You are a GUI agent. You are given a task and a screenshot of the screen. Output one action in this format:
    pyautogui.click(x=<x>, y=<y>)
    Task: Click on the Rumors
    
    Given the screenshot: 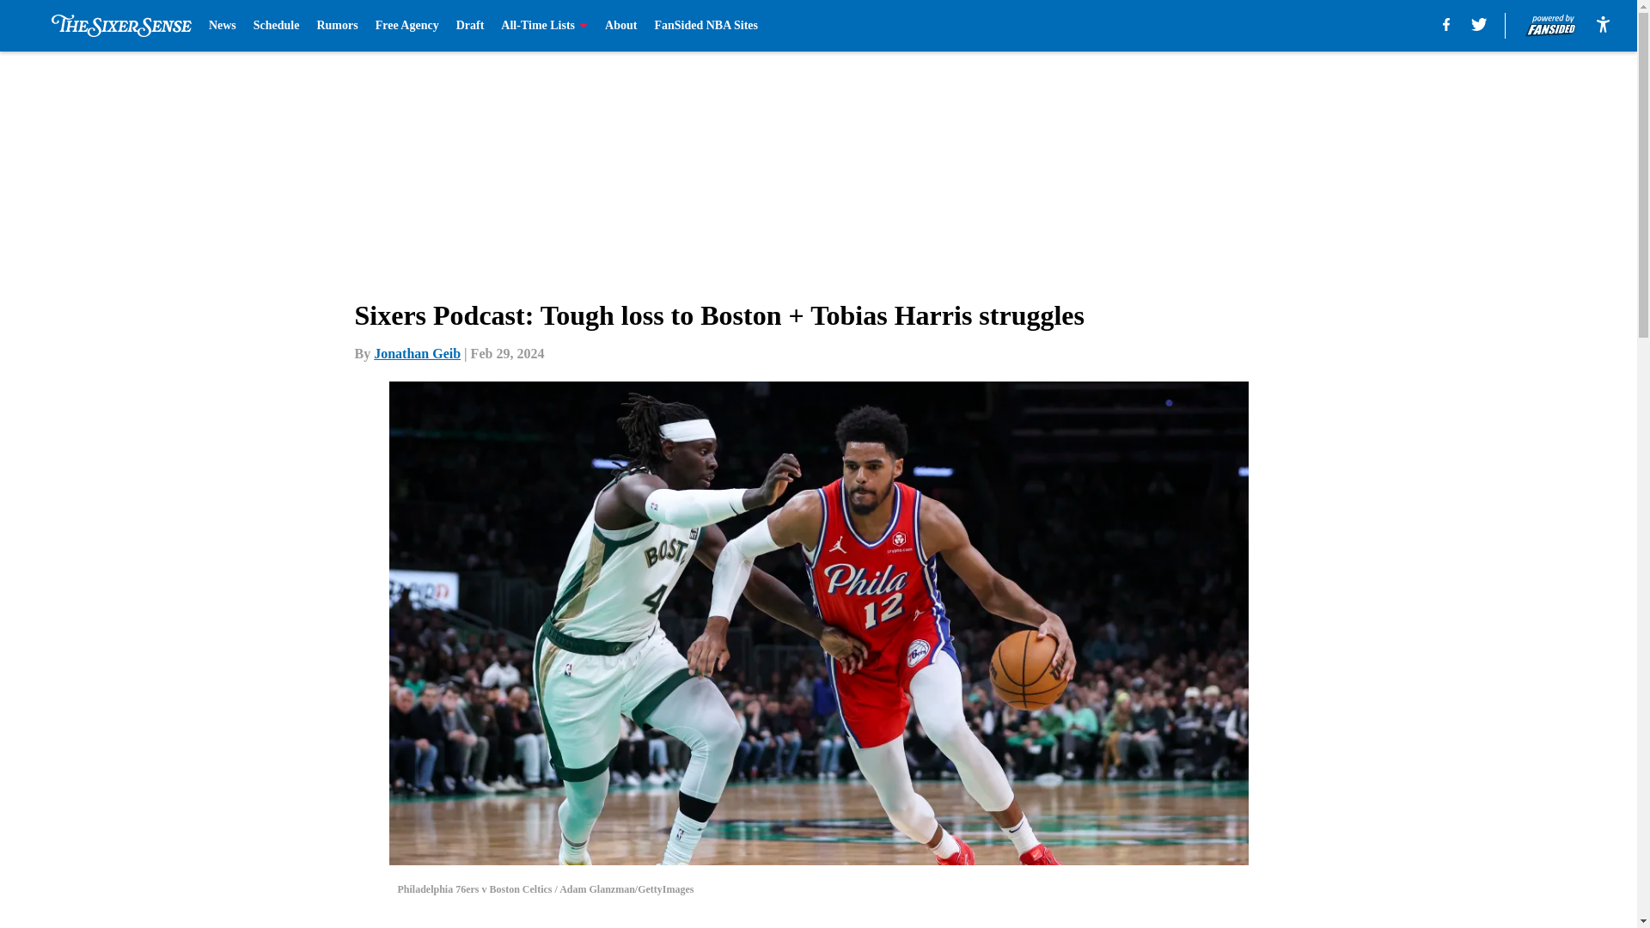 What is the action you would take?
    pyautogui.click(x=337, y=26)
    